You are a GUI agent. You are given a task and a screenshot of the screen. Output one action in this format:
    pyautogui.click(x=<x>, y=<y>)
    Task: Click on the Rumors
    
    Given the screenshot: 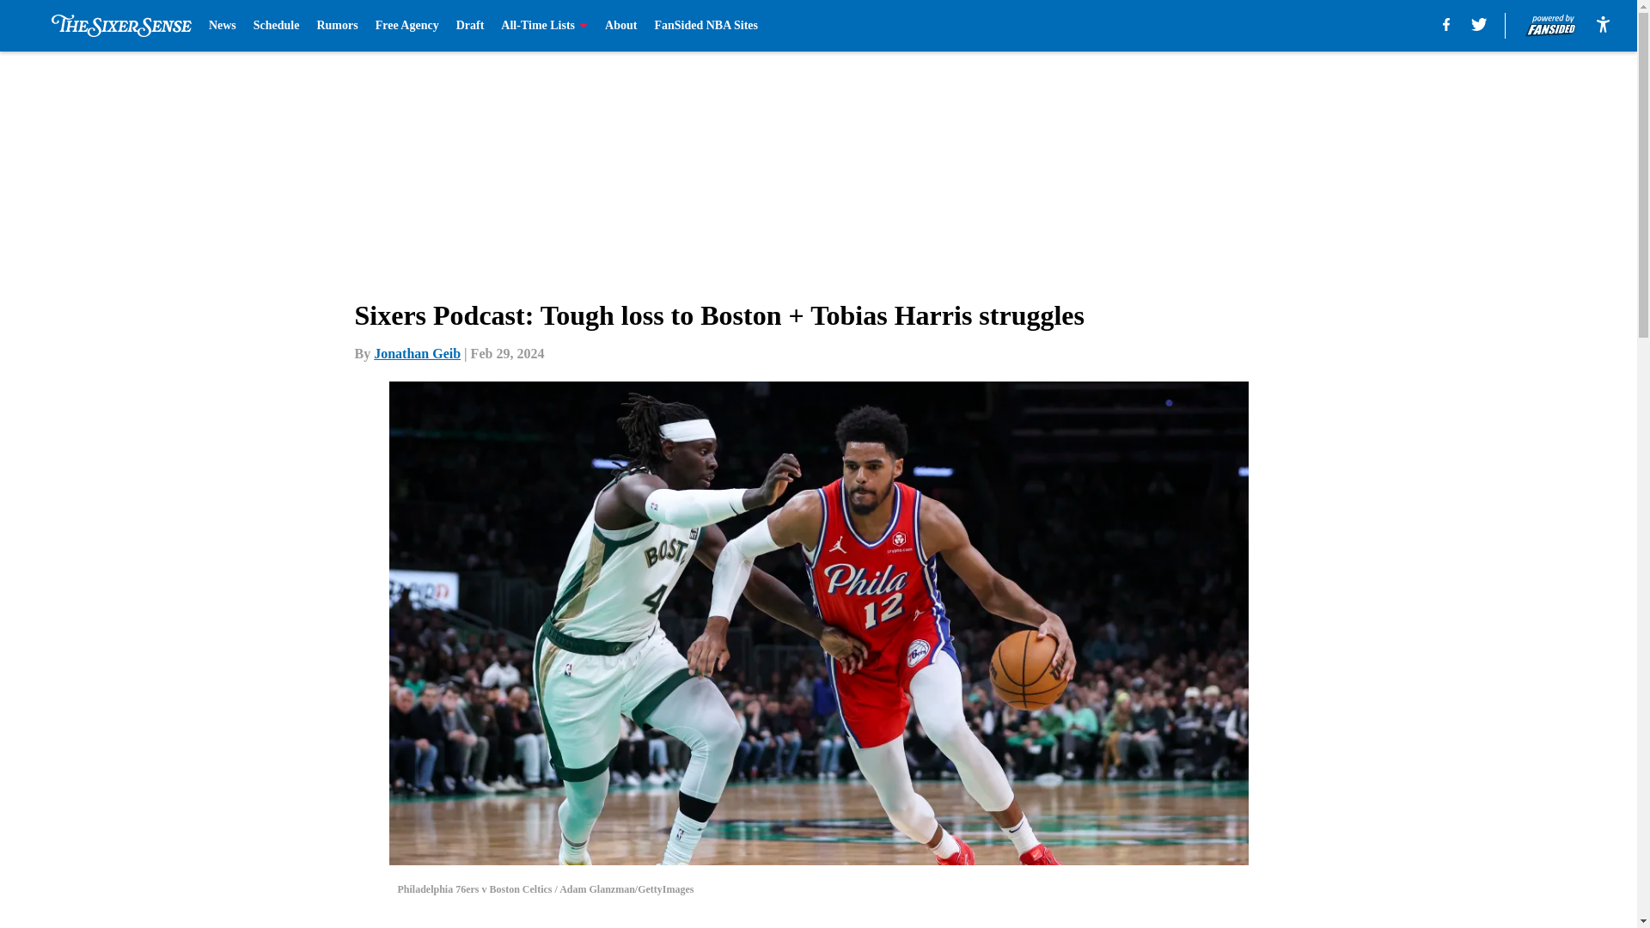 What is the action you would take?
    pyautogui.click(x=337, y=26)
    